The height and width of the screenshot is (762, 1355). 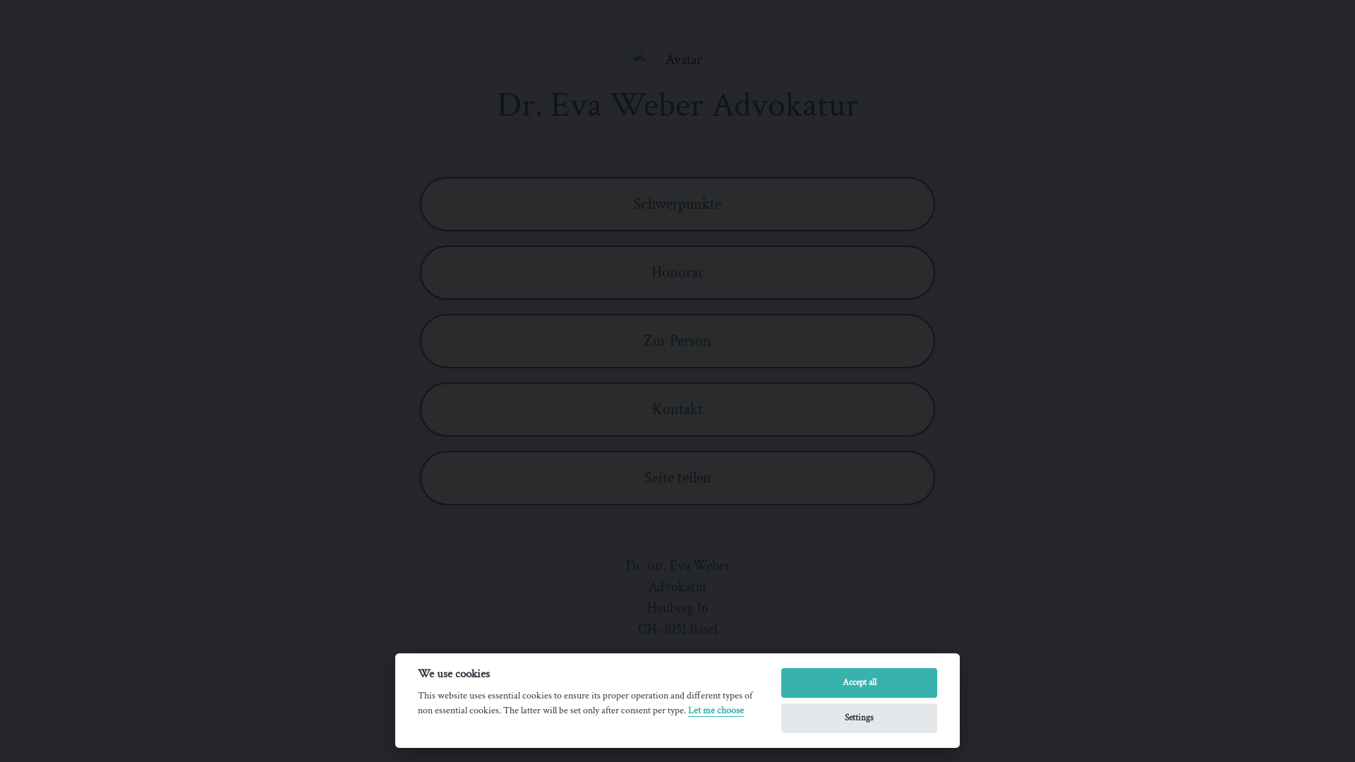 What do you see at coordinates (860, 683) in the screenshot?
I see `Accept all` at bounding box center [860, 683].